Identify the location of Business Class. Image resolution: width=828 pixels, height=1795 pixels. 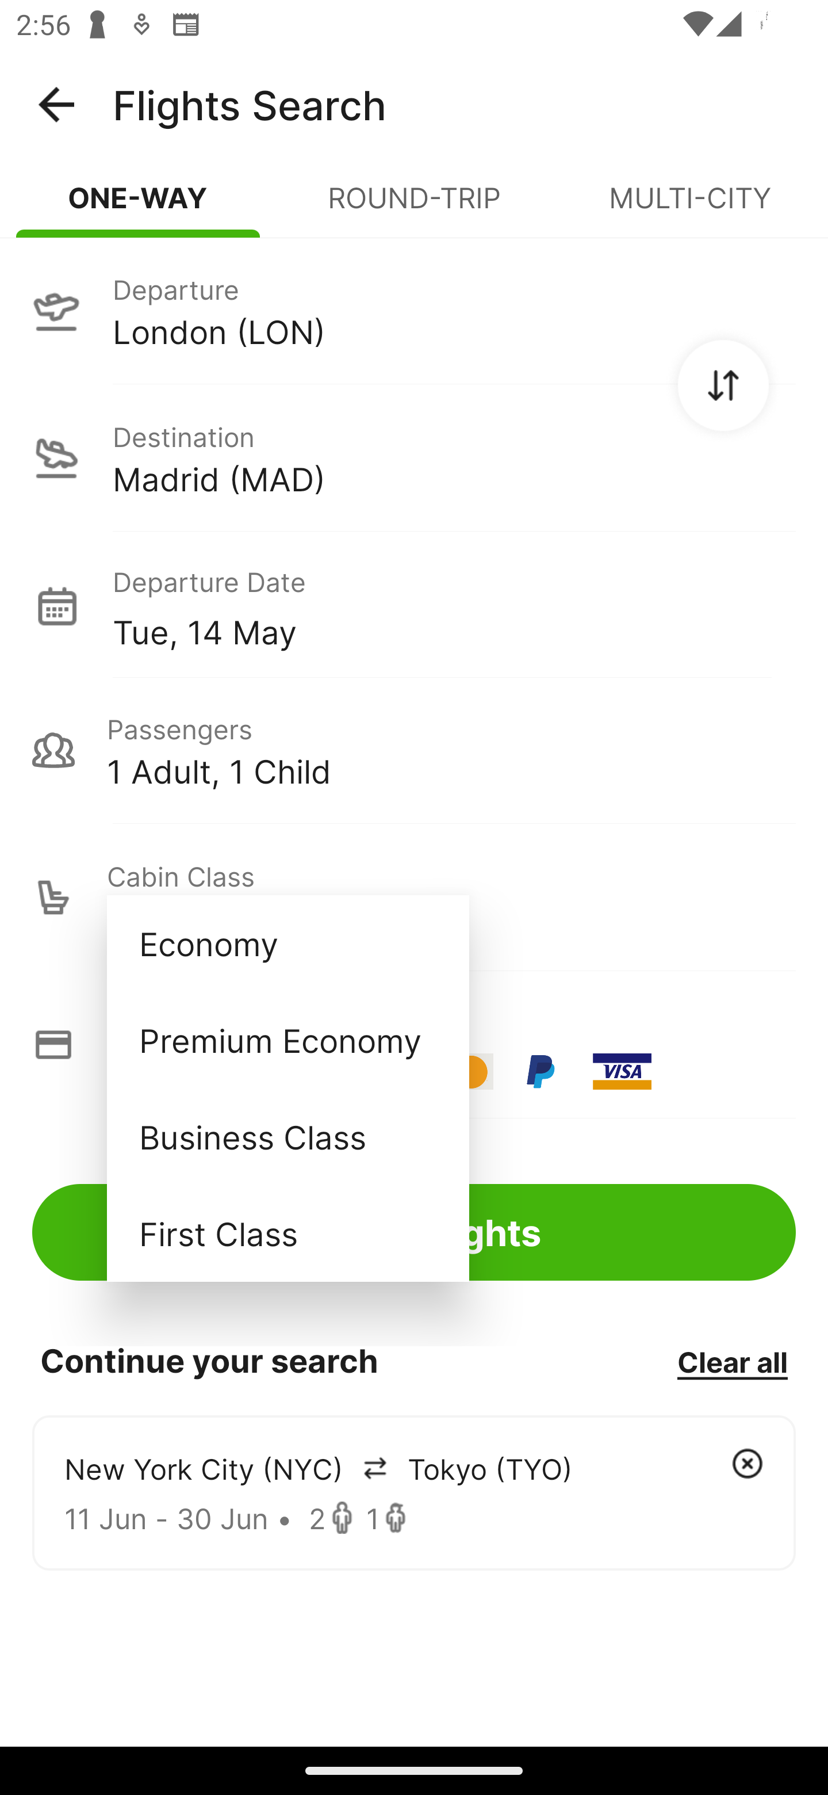
(287, 1136).